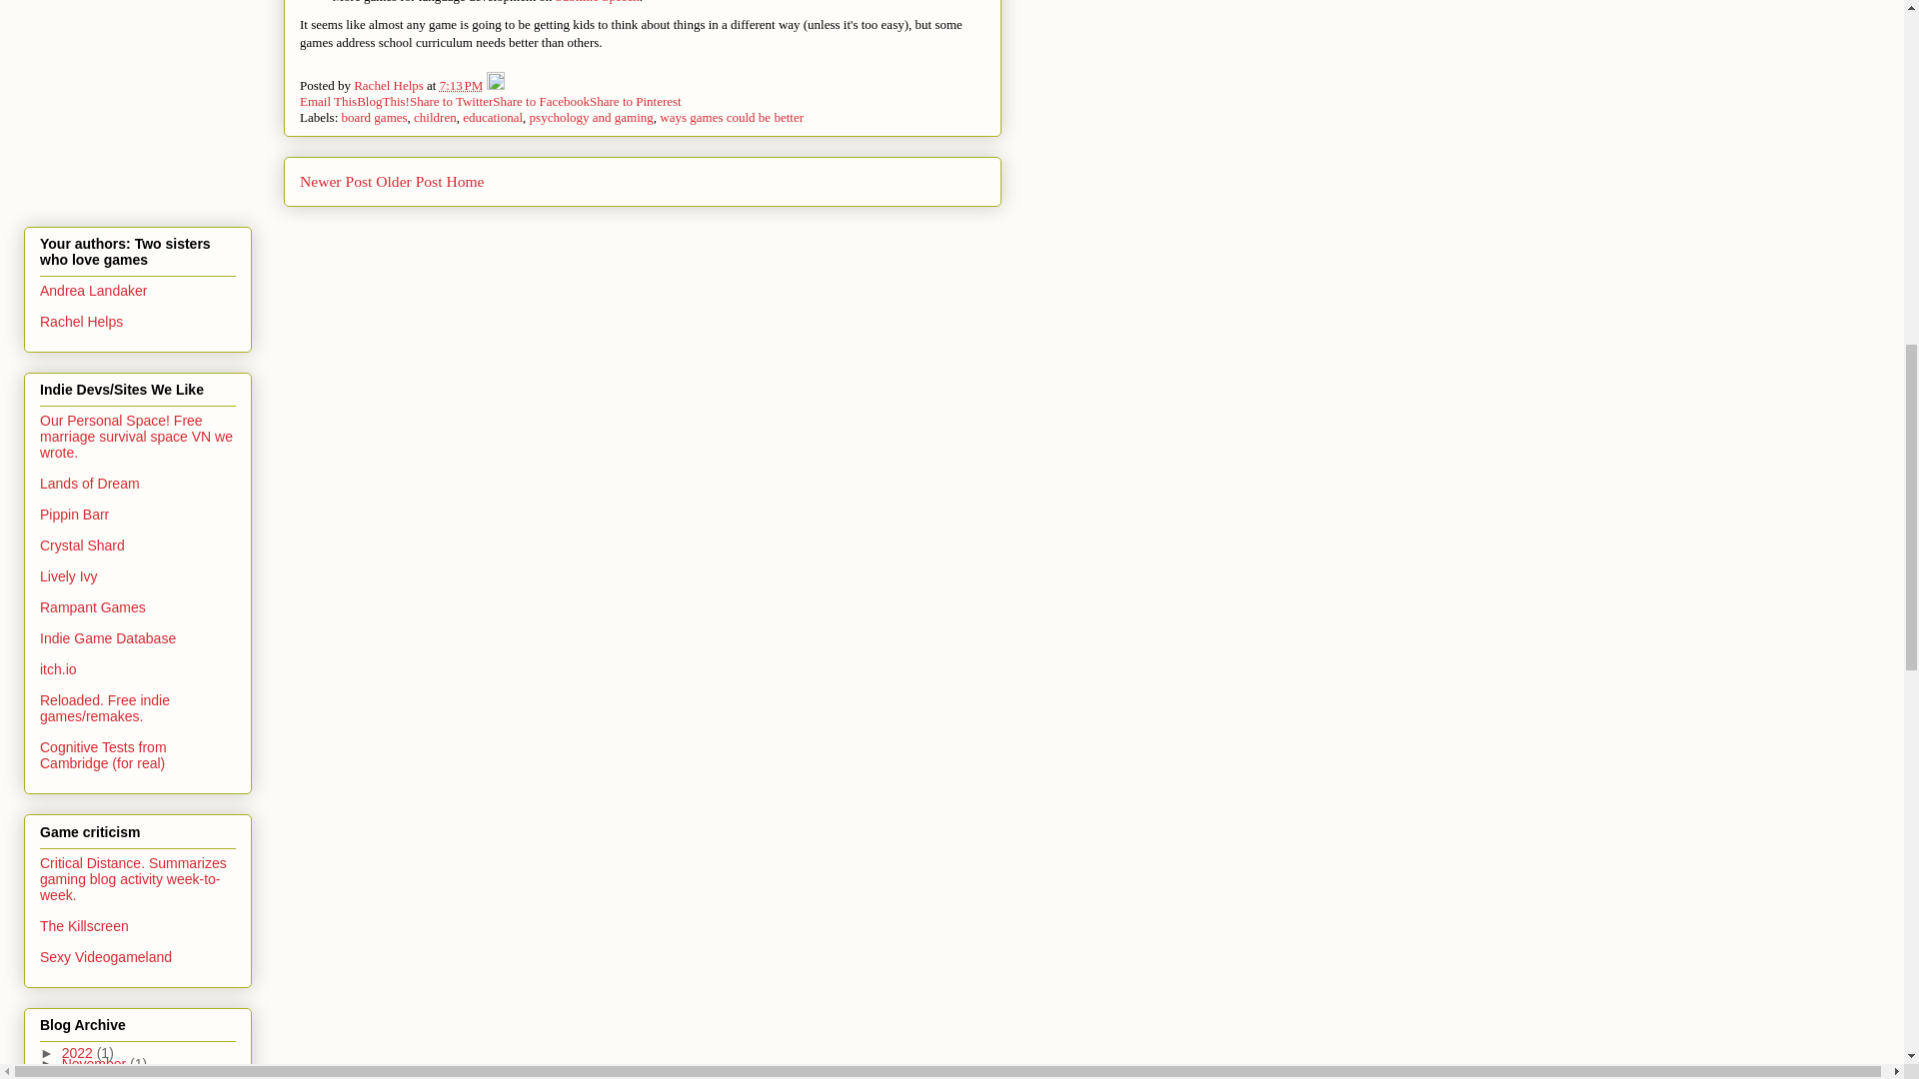  I want to click on Older Post, so click(408, 181).